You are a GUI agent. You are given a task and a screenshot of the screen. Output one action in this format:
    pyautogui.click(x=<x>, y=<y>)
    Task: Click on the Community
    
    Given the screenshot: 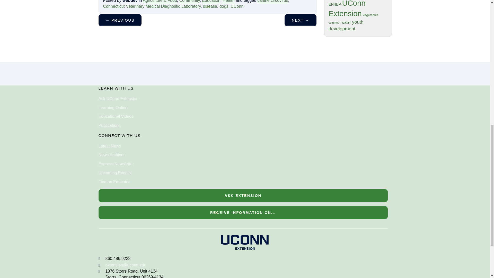 What is the action you would take?
    pyautogui.click(x=189, y=1)
    